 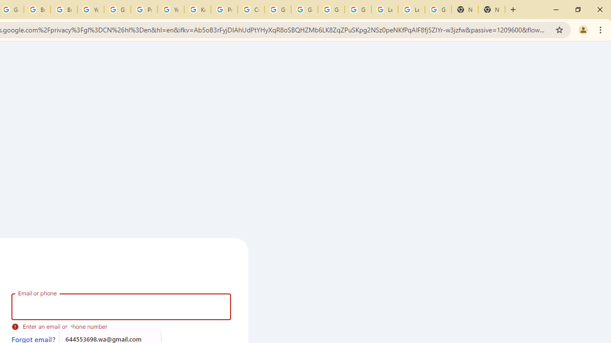 I want to click on Google Account Help, so click(x=358, y=10).